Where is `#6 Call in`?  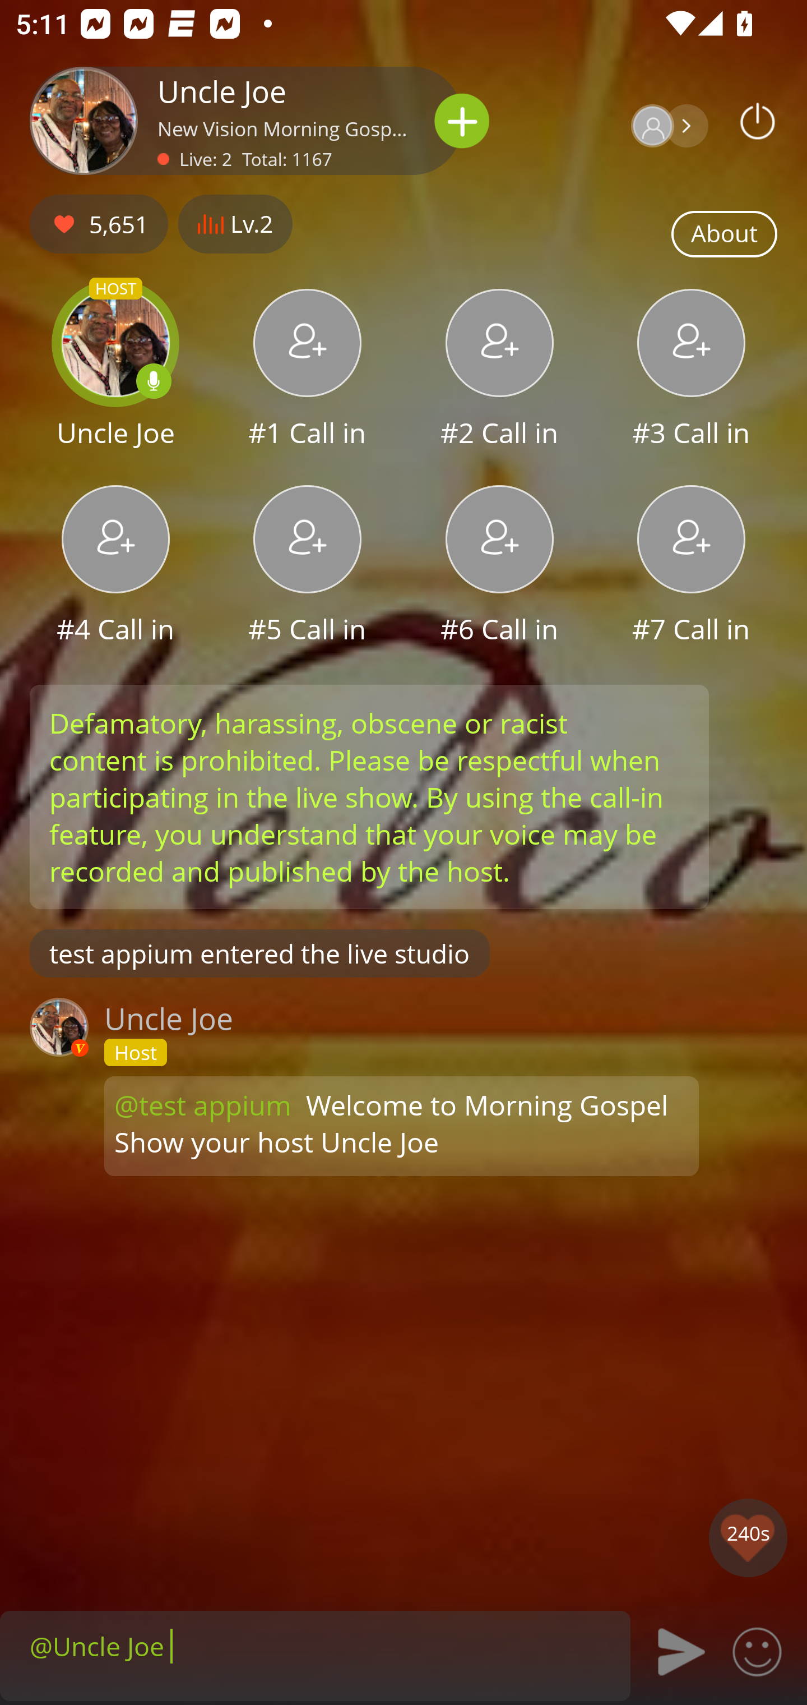 #6 Call in is located at coordinates (499, 566).